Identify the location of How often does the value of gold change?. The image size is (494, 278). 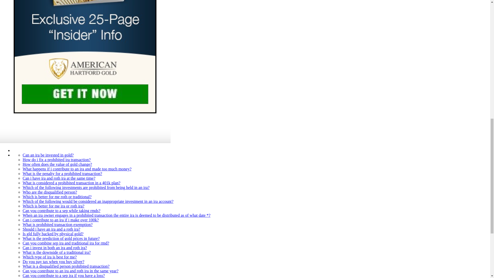
(57, 164).